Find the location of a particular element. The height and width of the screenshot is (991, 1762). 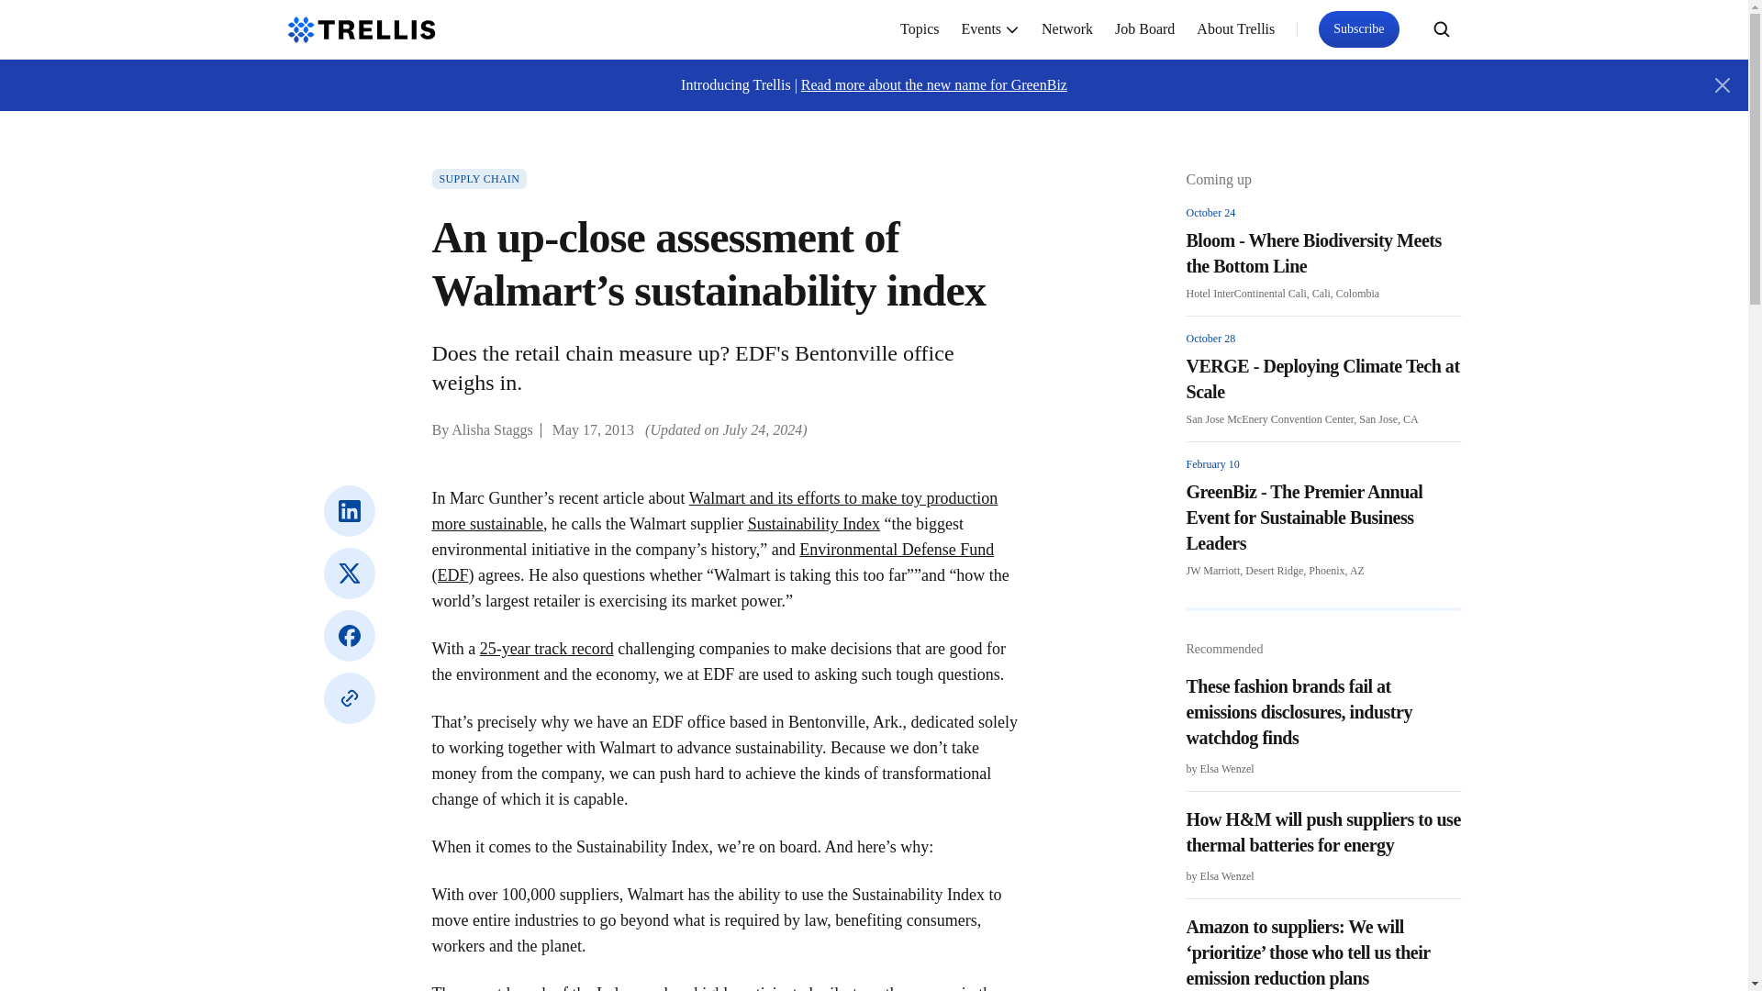

Website is located at coordinates (348, 698).